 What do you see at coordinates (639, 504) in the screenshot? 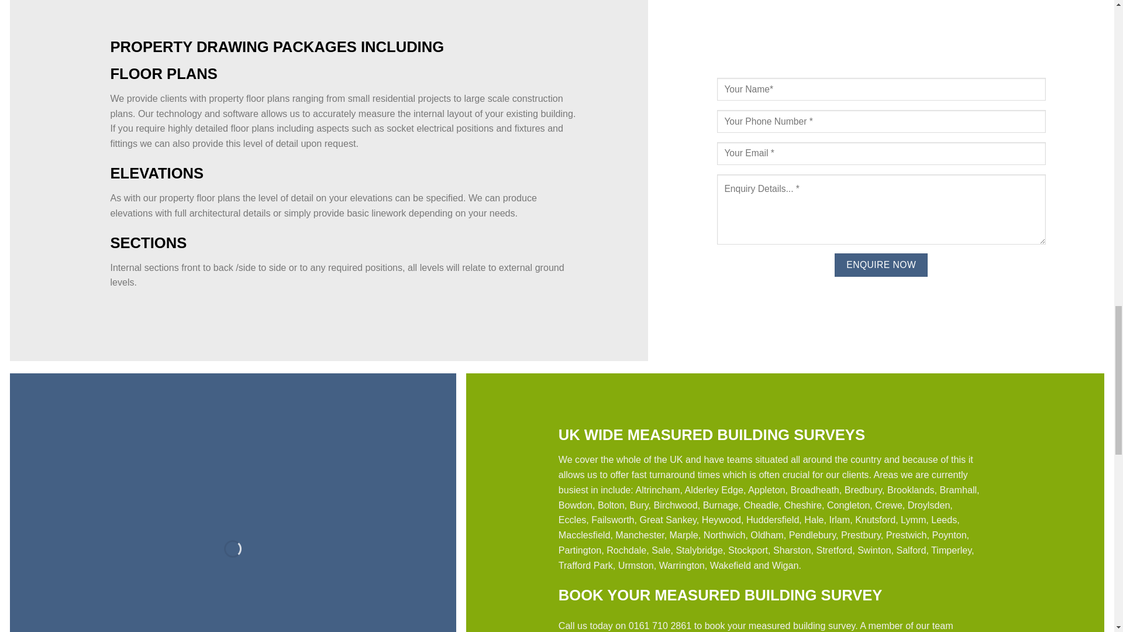
I see `Bury` at bounding box center [639, 504].